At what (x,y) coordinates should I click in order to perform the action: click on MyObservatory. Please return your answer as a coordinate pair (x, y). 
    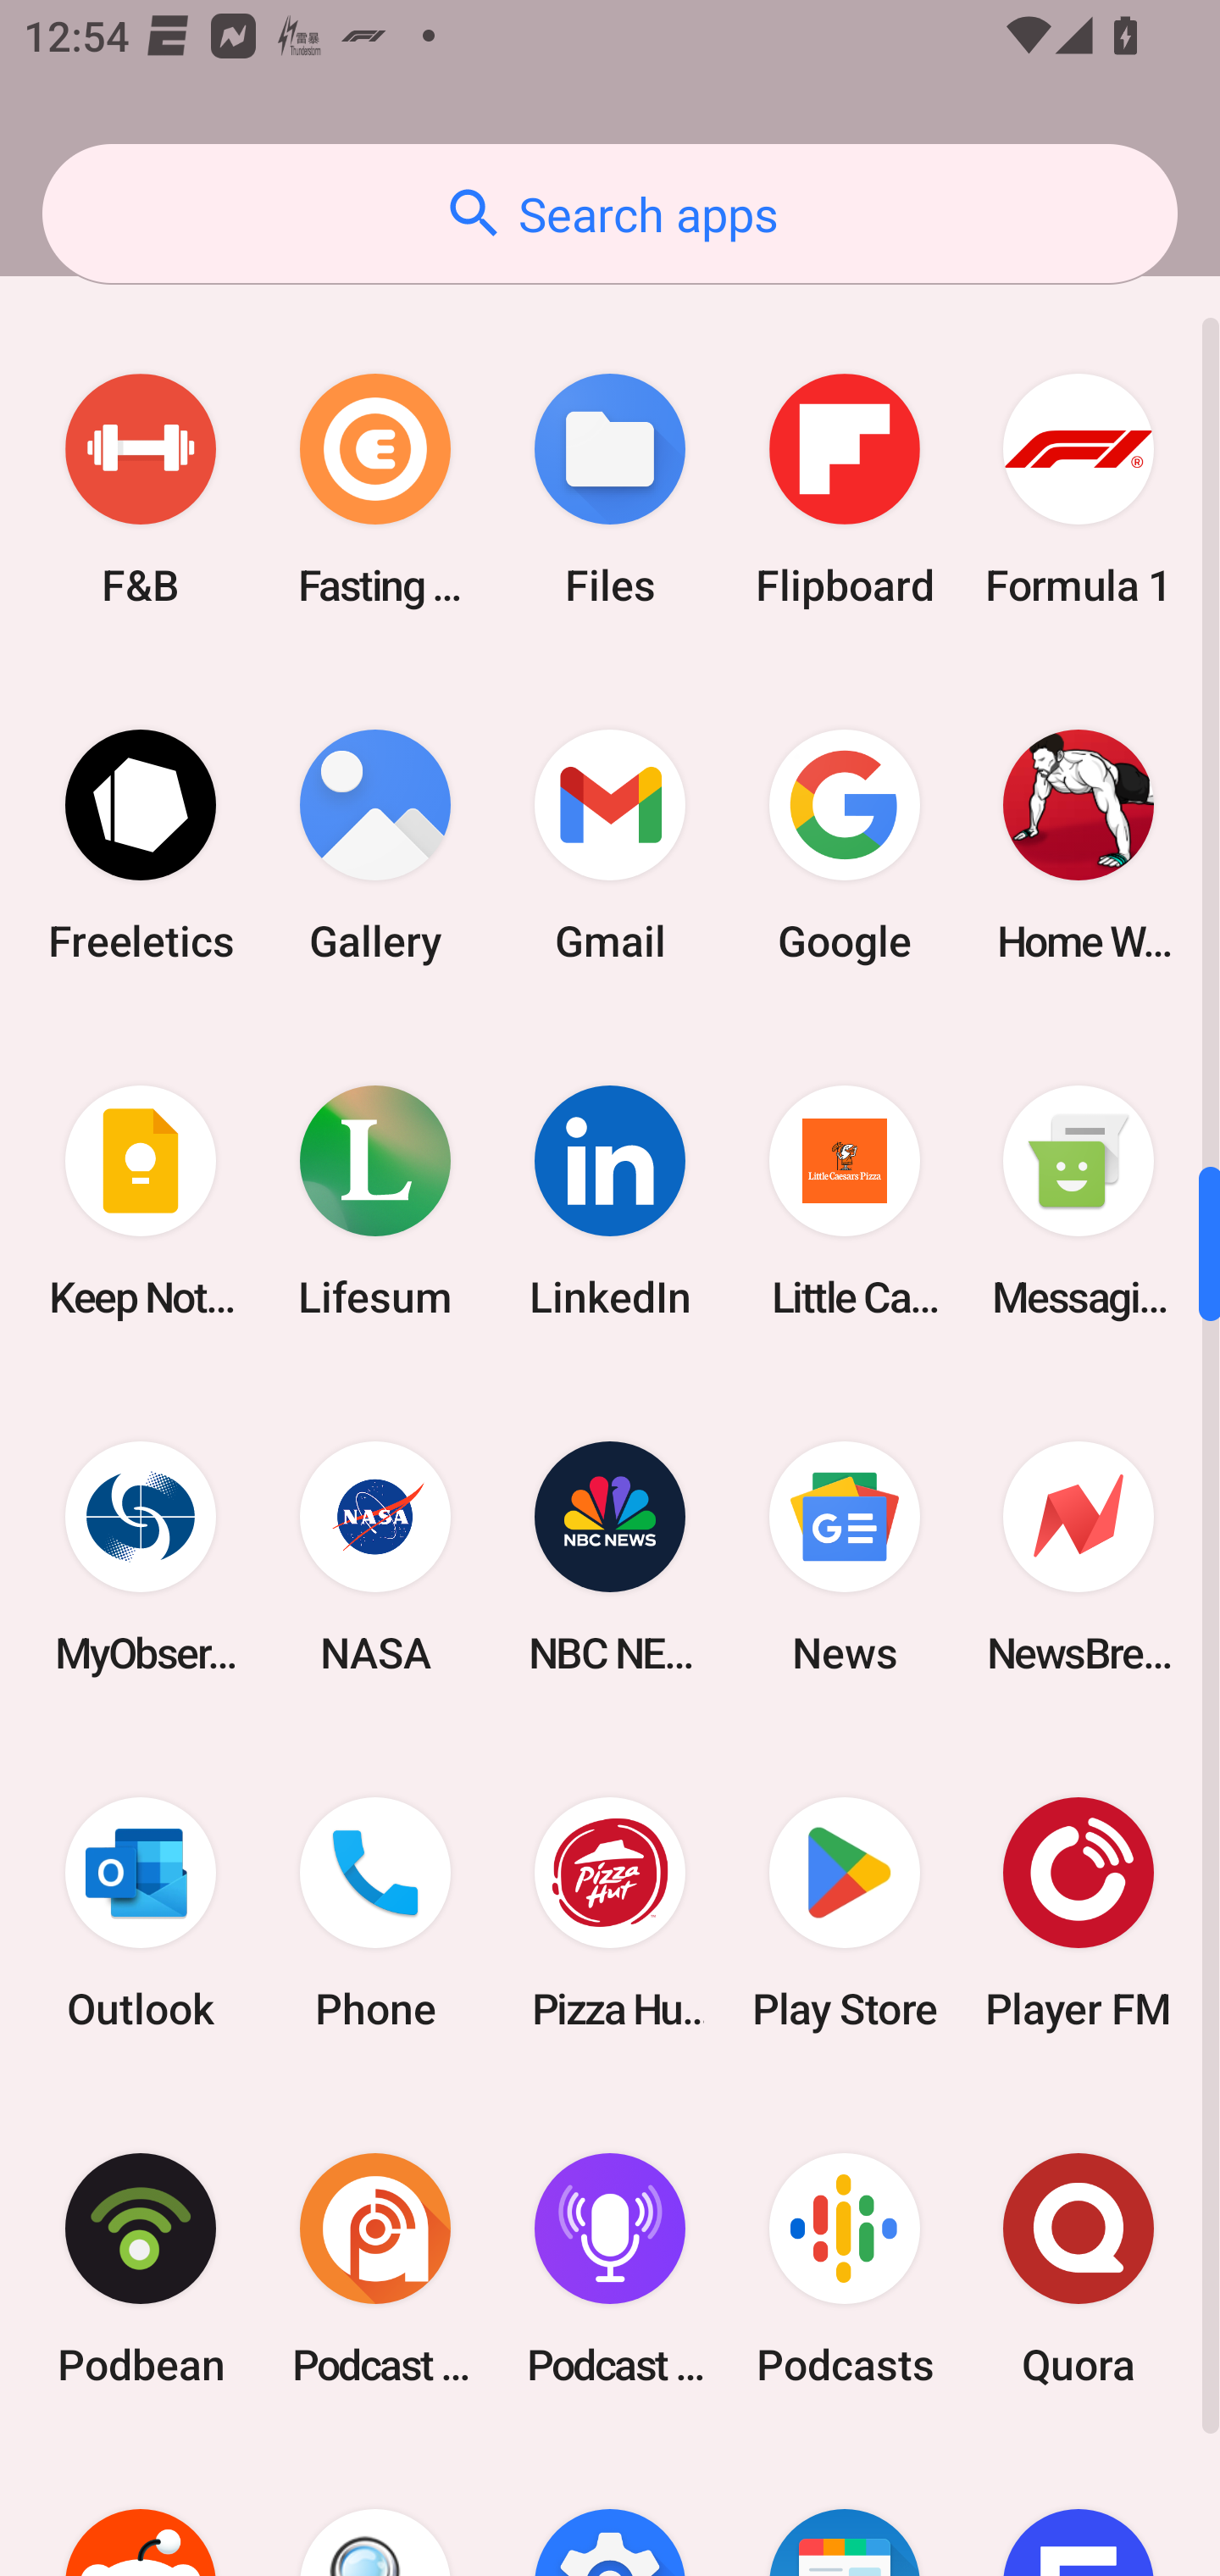
    Looking at the image, I should click on (141, 1557).